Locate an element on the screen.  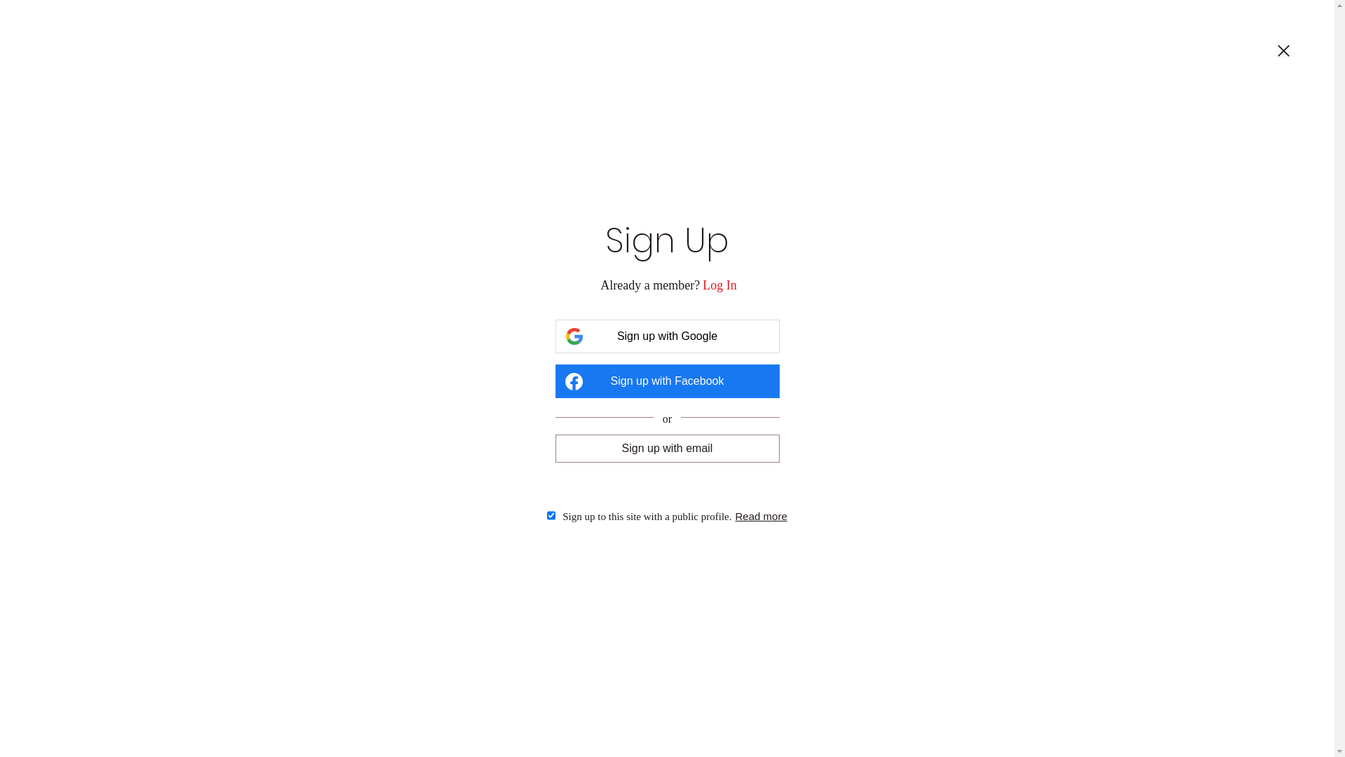
Sign up with Facebook is located at coordinates (667, 381).